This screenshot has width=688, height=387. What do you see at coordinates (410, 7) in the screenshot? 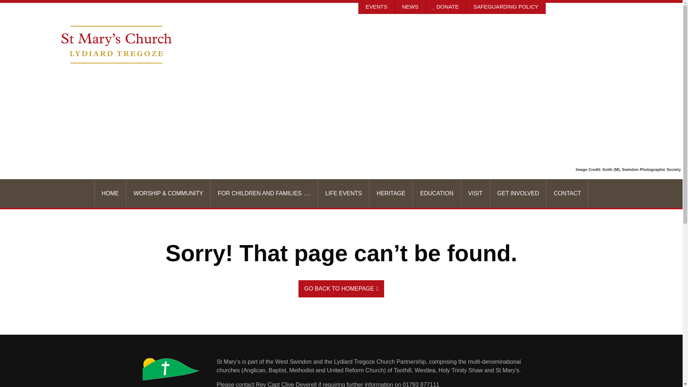
I see `NEWS` at bounding box center [410, 7].